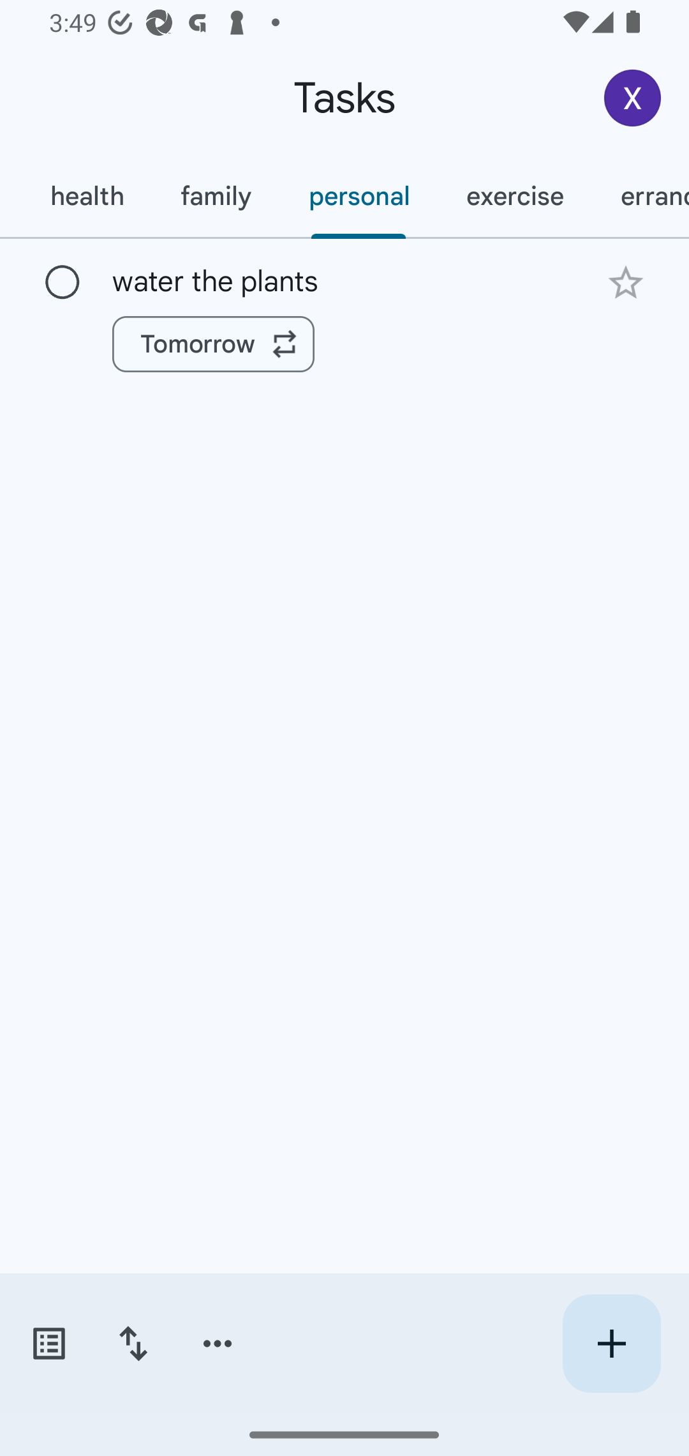 Image resolution: width=689 pixels, height=1456 pixels. Describe the element at coordinates (48, 1344) in the screenshot. I see `Switch task lists` at that location.